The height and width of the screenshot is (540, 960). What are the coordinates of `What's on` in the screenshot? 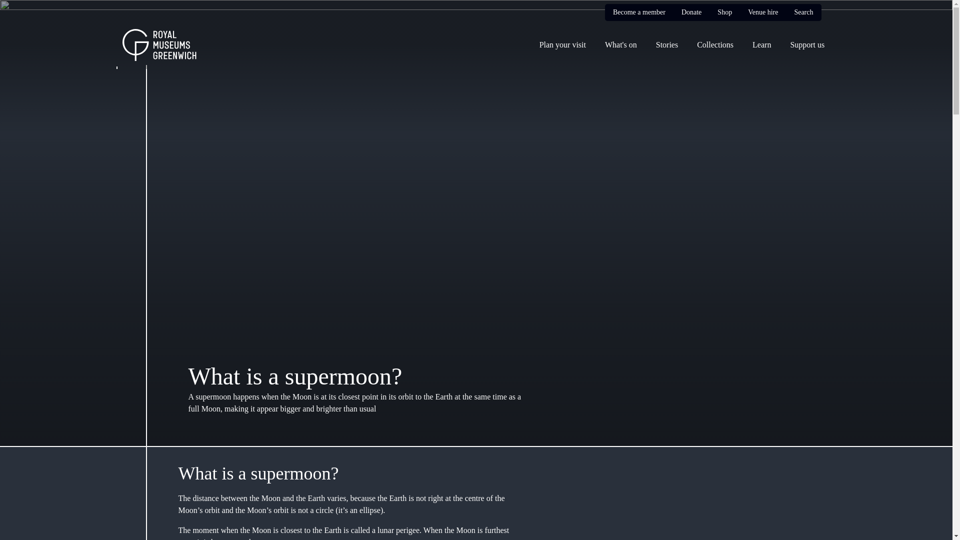 It's located at (619, 44).